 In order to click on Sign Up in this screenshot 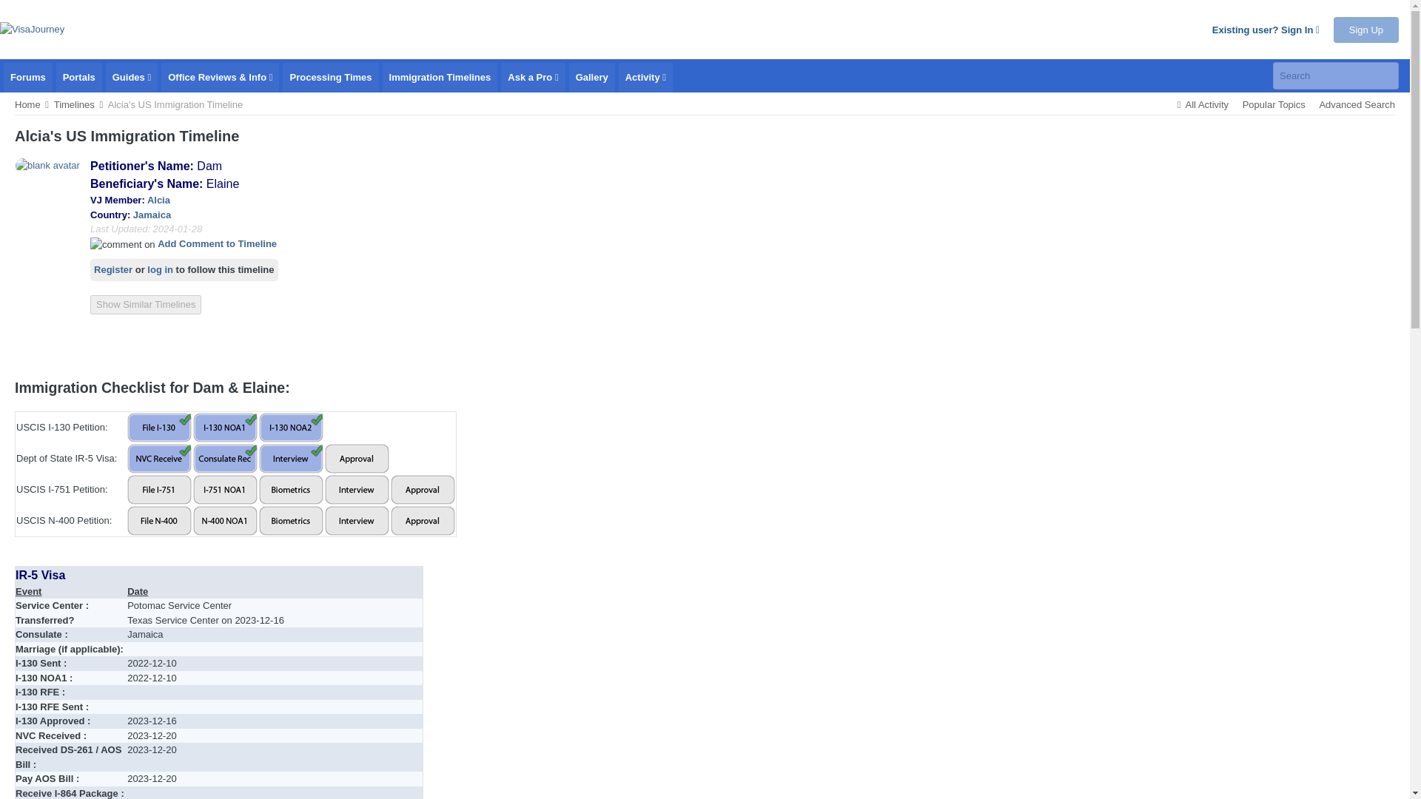, I will do `click(1366, 29)`.